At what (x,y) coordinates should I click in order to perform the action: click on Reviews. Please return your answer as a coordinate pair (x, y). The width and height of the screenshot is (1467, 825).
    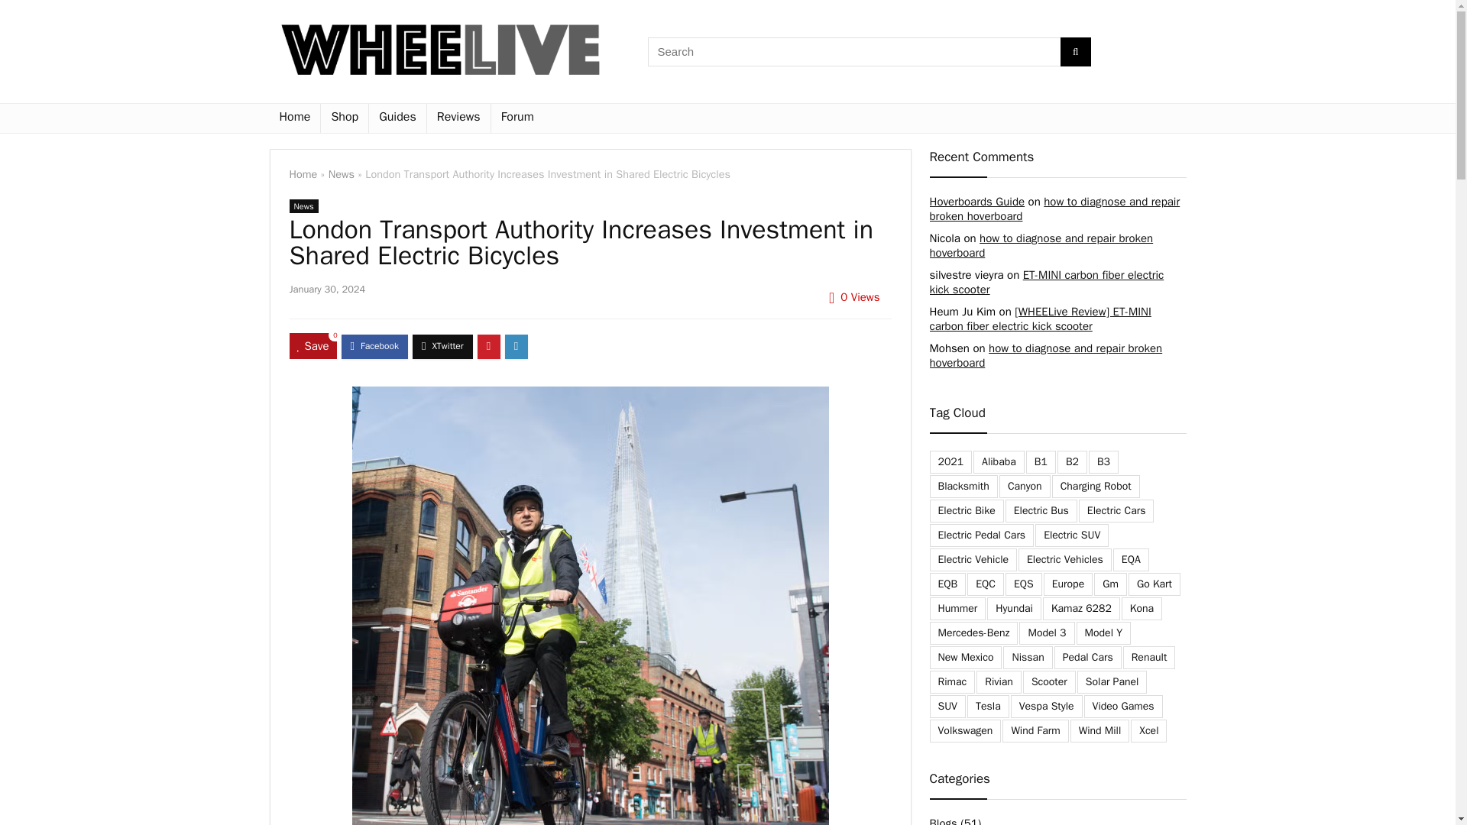
    Looking at the image, I should click on (458, 118).